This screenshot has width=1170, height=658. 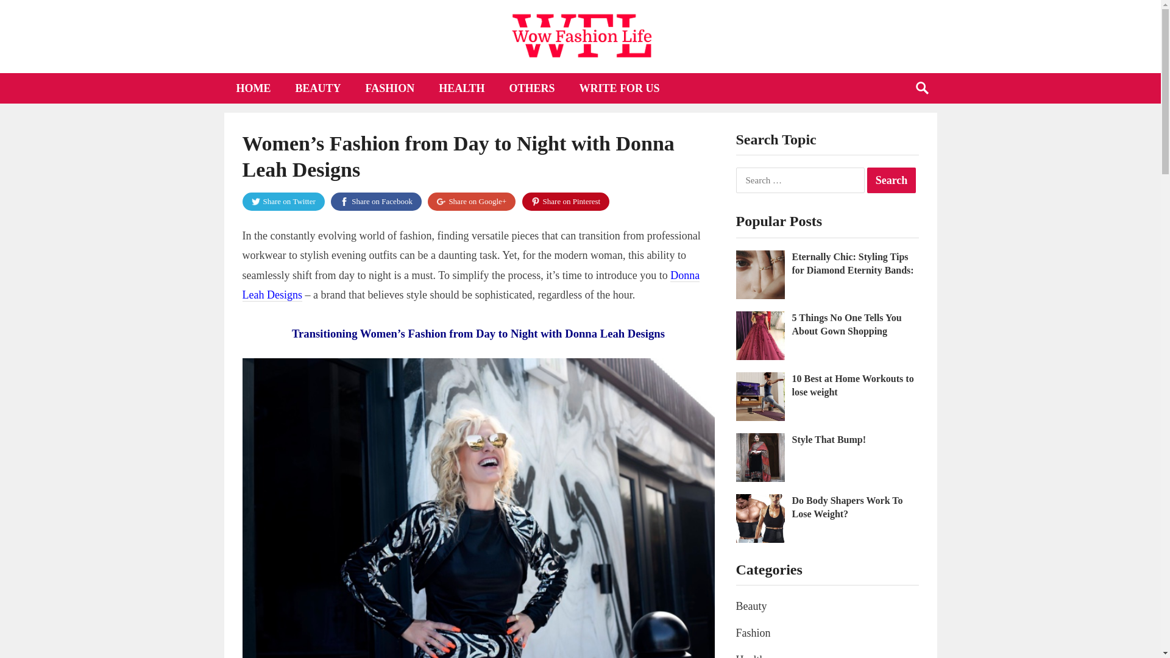 I want to click on WRITE FOR US, so click(x=619, y=88).